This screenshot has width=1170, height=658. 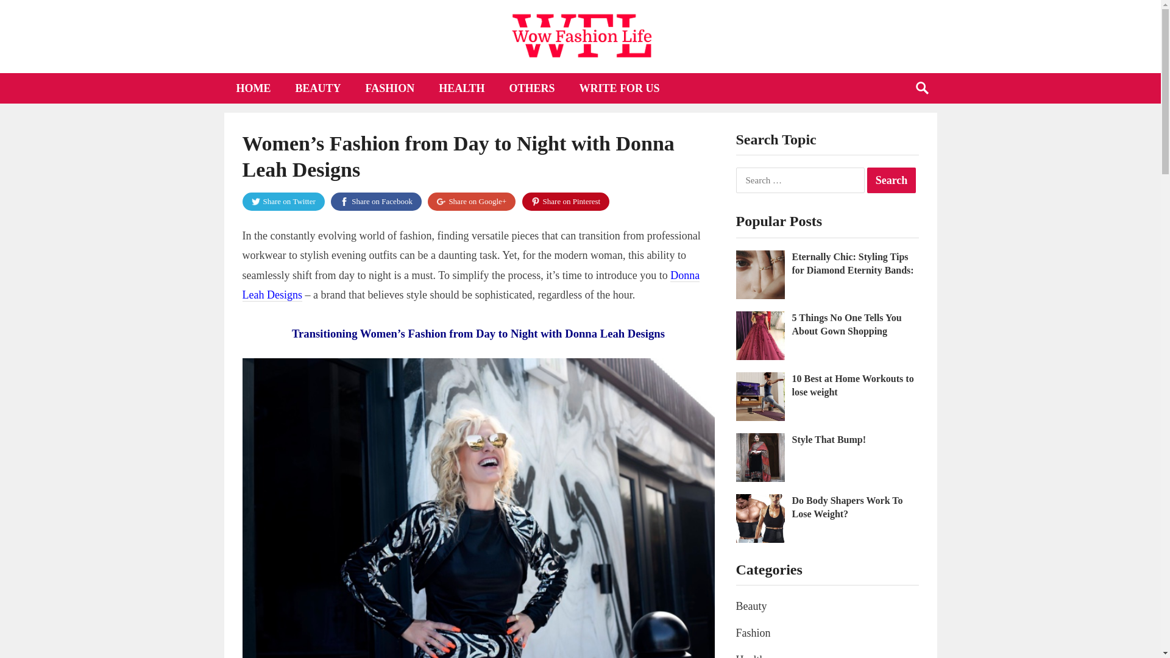 I want to click on WRITE FOR US, so click(x=619, y=88).